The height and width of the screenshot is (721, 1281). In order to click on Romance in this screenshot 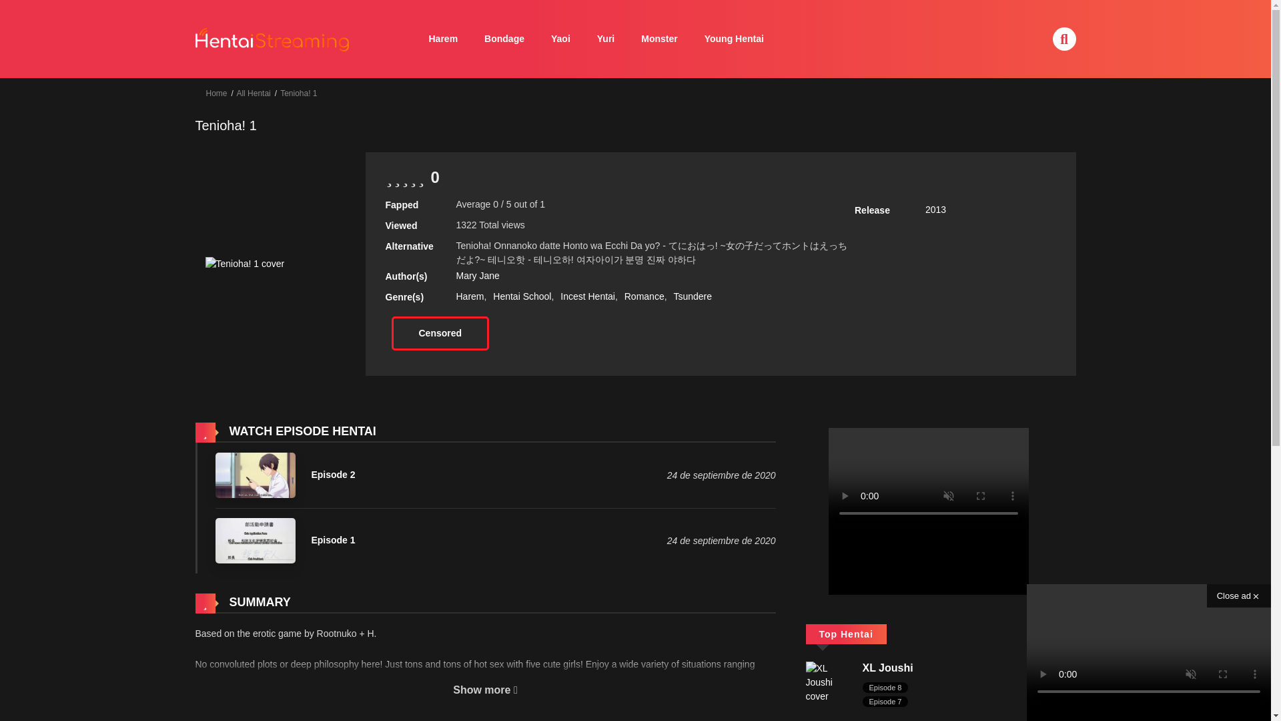, I will do `click(645, 296)`.